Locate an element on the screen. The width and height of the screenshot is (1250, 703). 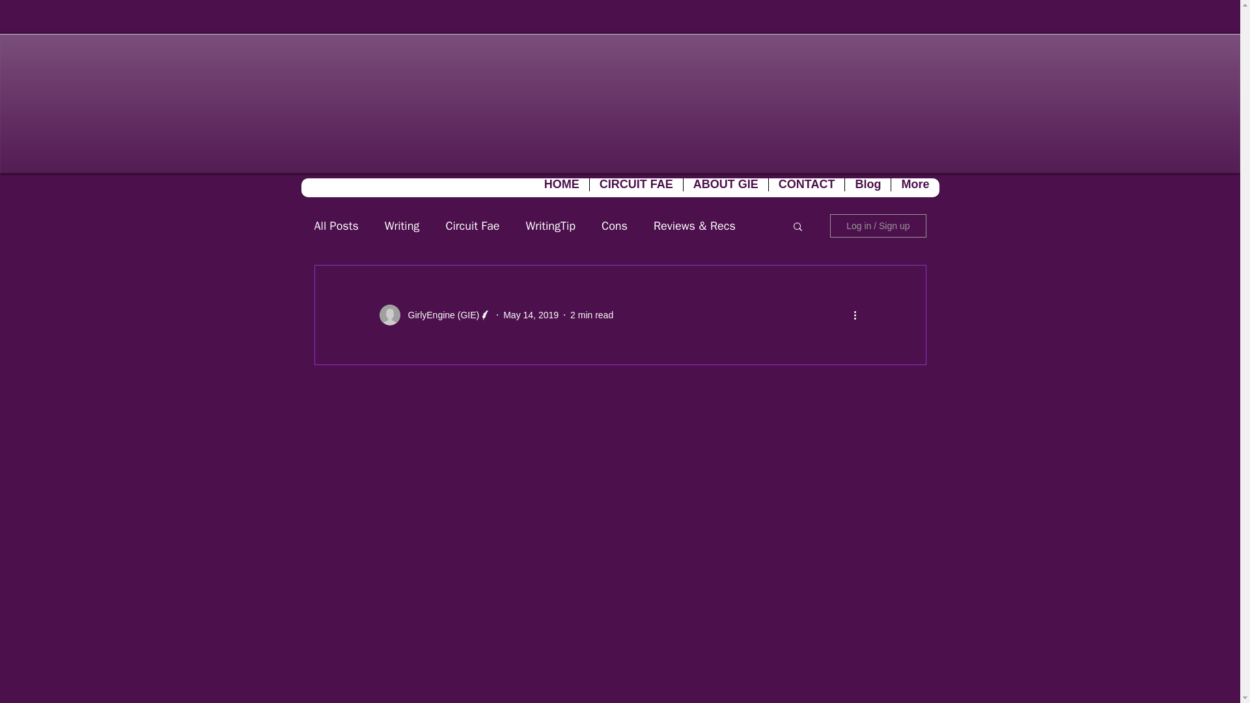
CIRCUIT FAE is located at coordinates (635, 187).